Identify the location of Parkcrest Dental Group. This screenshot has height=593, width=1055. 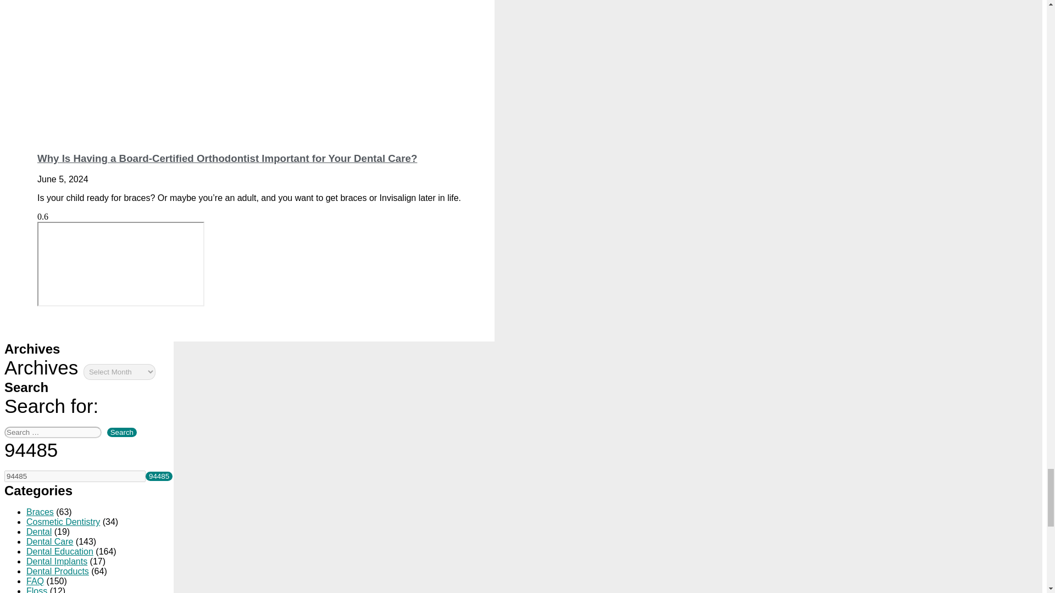
(121, 264).